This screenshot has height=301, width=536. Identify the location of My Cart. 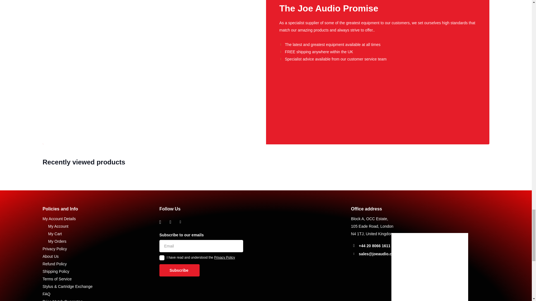
(55, 234).